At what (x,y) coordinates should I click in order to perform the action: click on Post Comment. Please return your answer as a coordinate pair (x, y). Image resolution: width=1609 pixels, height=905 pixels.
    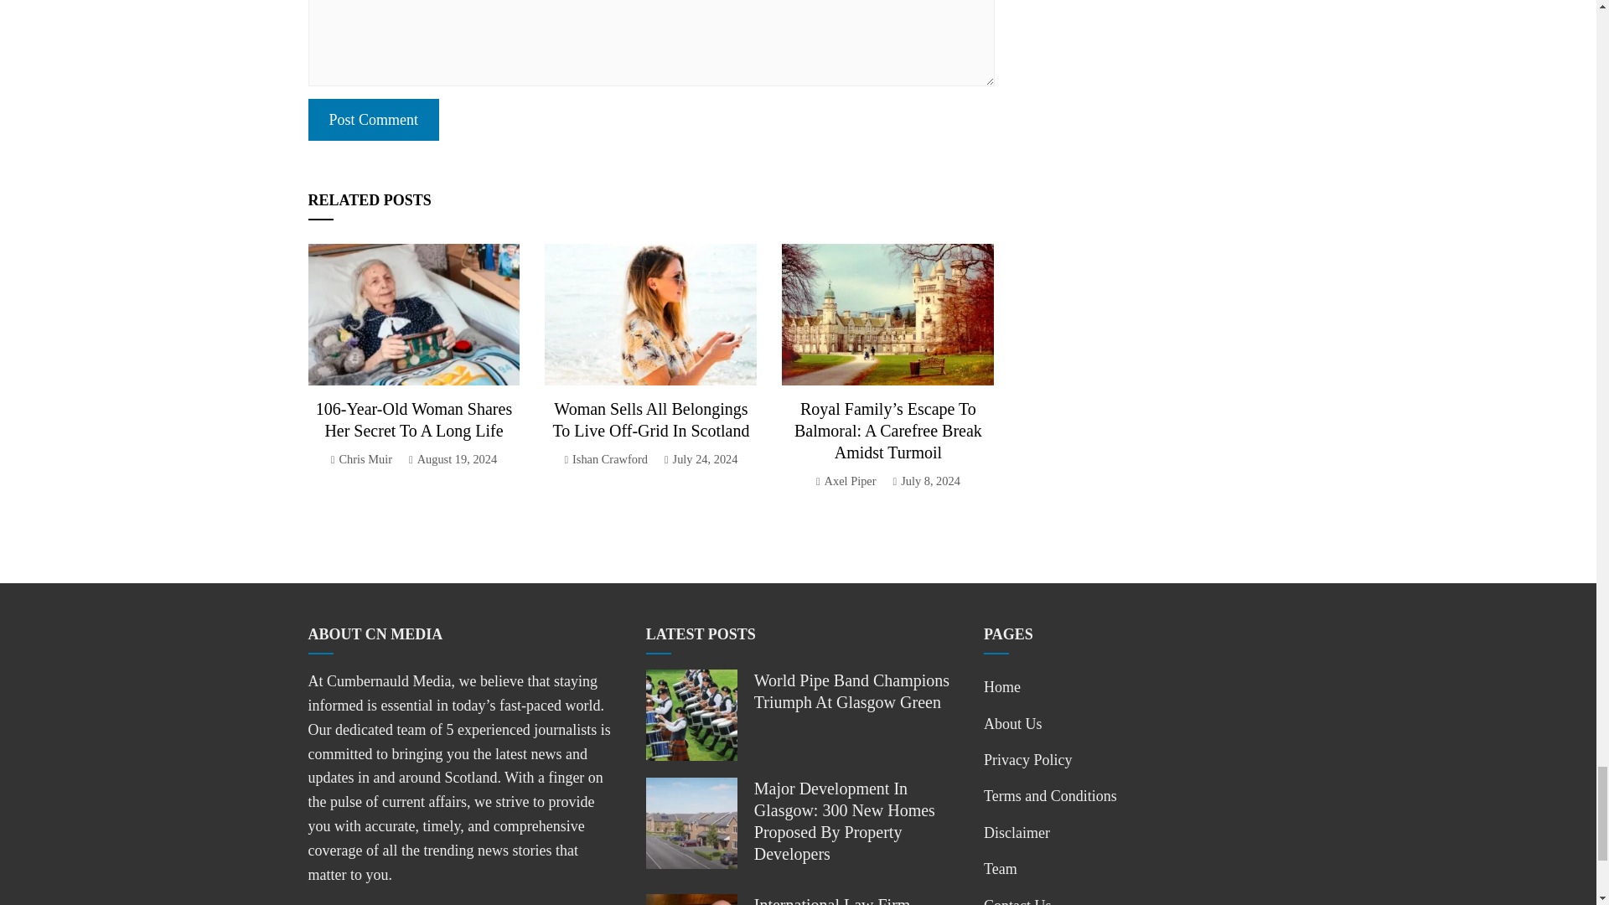
    Looking at the image, I should click on (374, 119).